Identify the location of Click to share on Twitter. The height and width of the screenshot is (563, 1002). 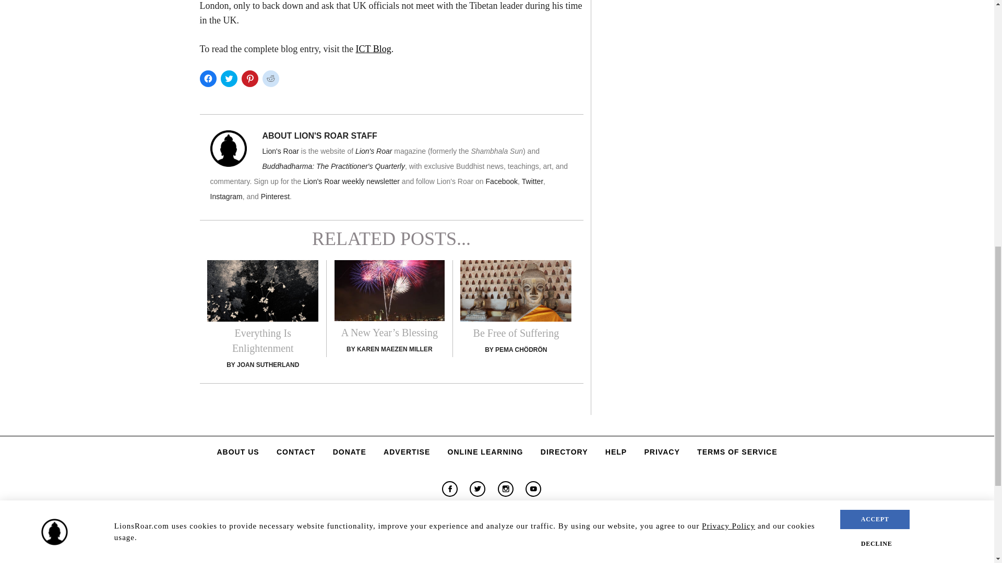
(229, 79).